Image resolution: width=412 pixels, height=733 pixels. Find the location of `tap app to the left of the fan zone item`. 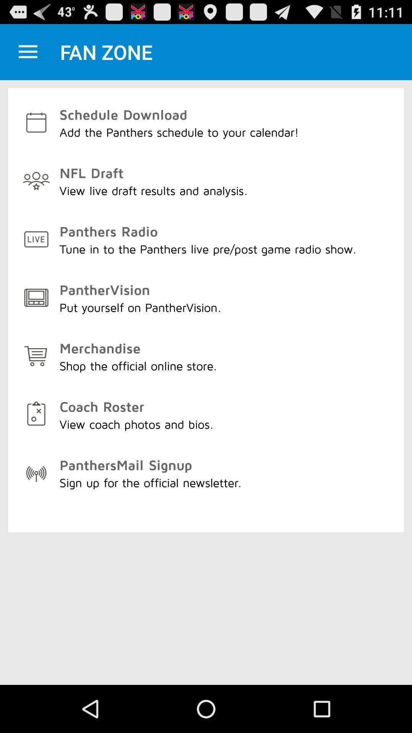

tap app to the left of the fan zone item is located at coordinates (28, 52).